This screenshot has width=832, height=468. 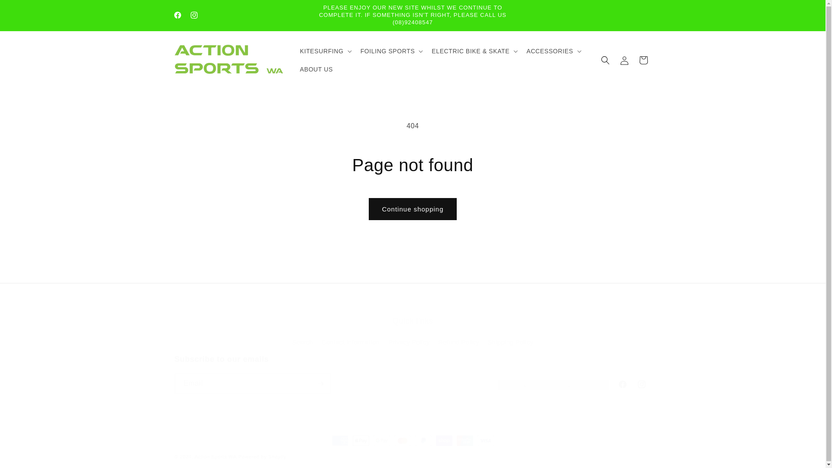 I want to click on Skip to content, so click(x=27, y=10).